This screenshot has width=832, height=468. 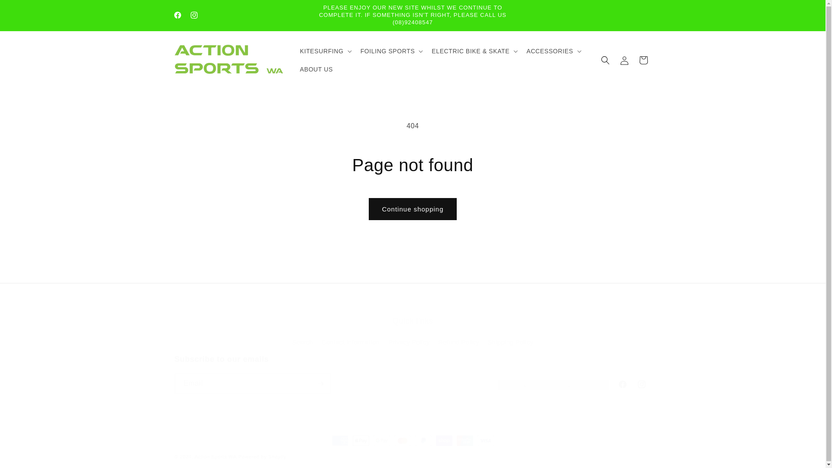 I want to click on Skip to content, so click(x=27, y=10).